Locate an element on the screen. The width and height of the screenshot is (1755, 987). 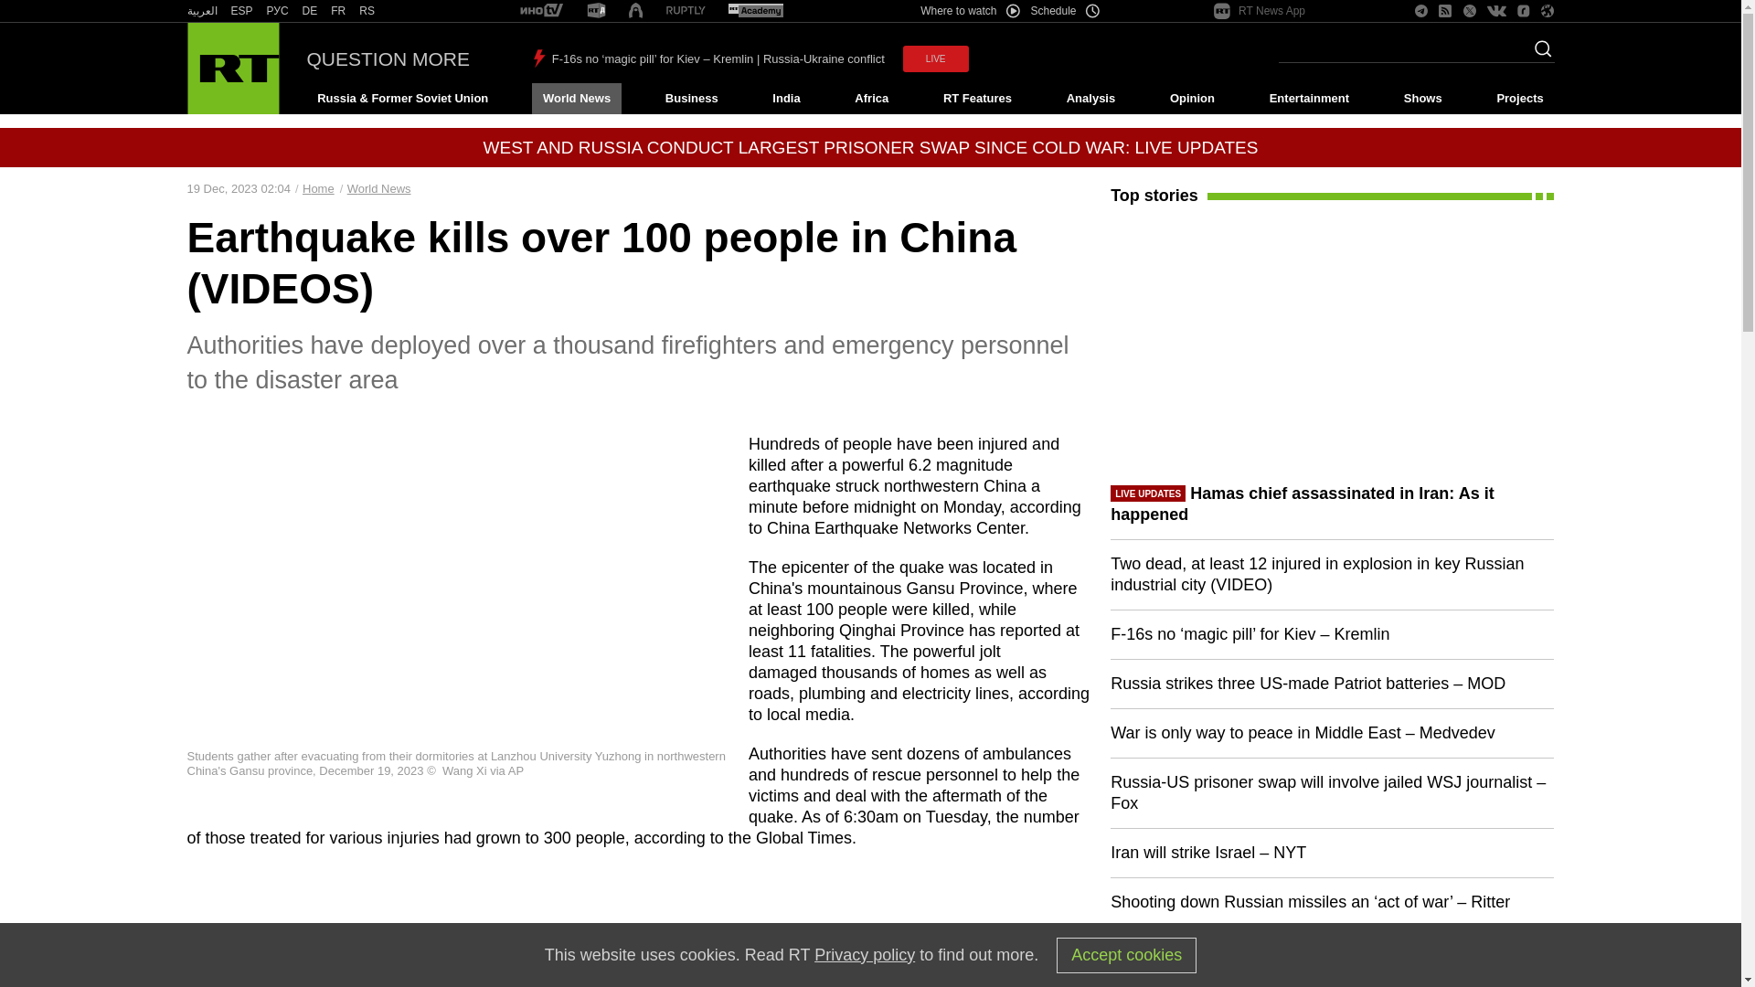
Analysis is located at coordinates (1091, 99).